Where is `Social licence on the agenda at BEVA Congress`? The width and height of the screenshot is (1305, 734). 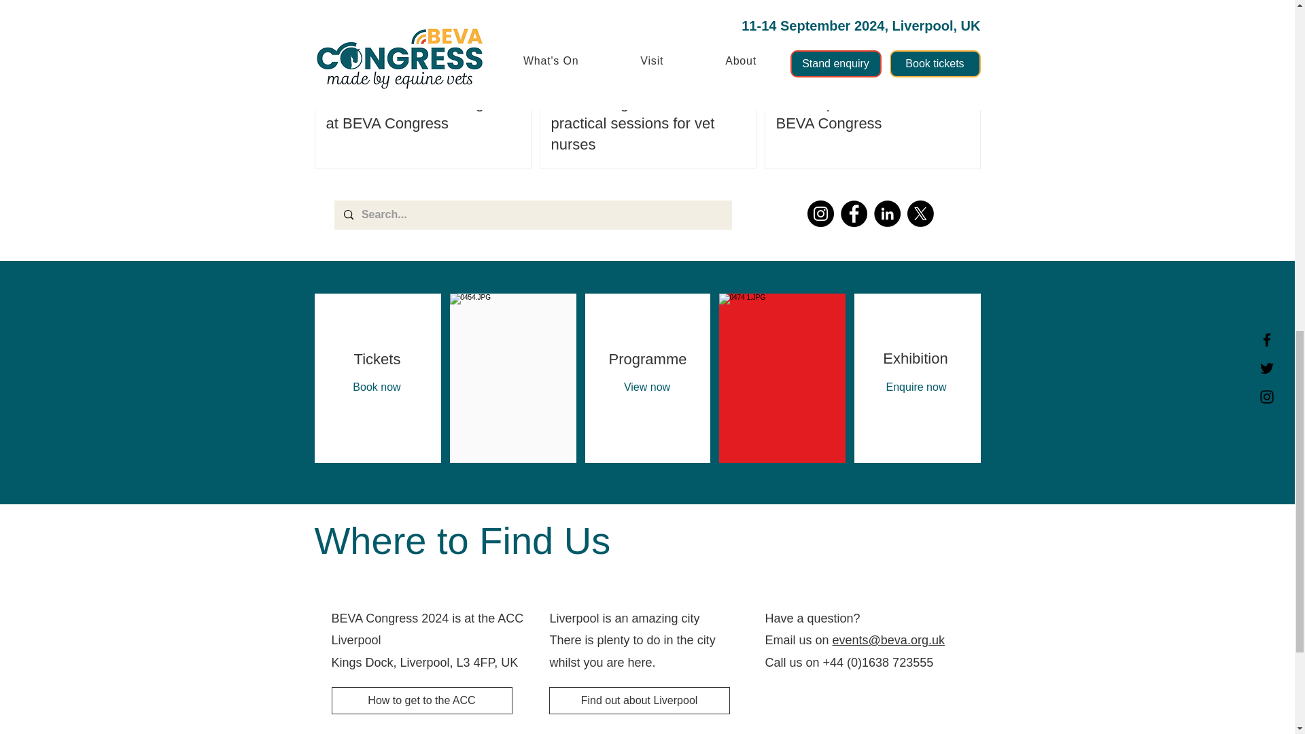 Social licence on the agenda at BEVA Congress is located at coordinates (423, 113).